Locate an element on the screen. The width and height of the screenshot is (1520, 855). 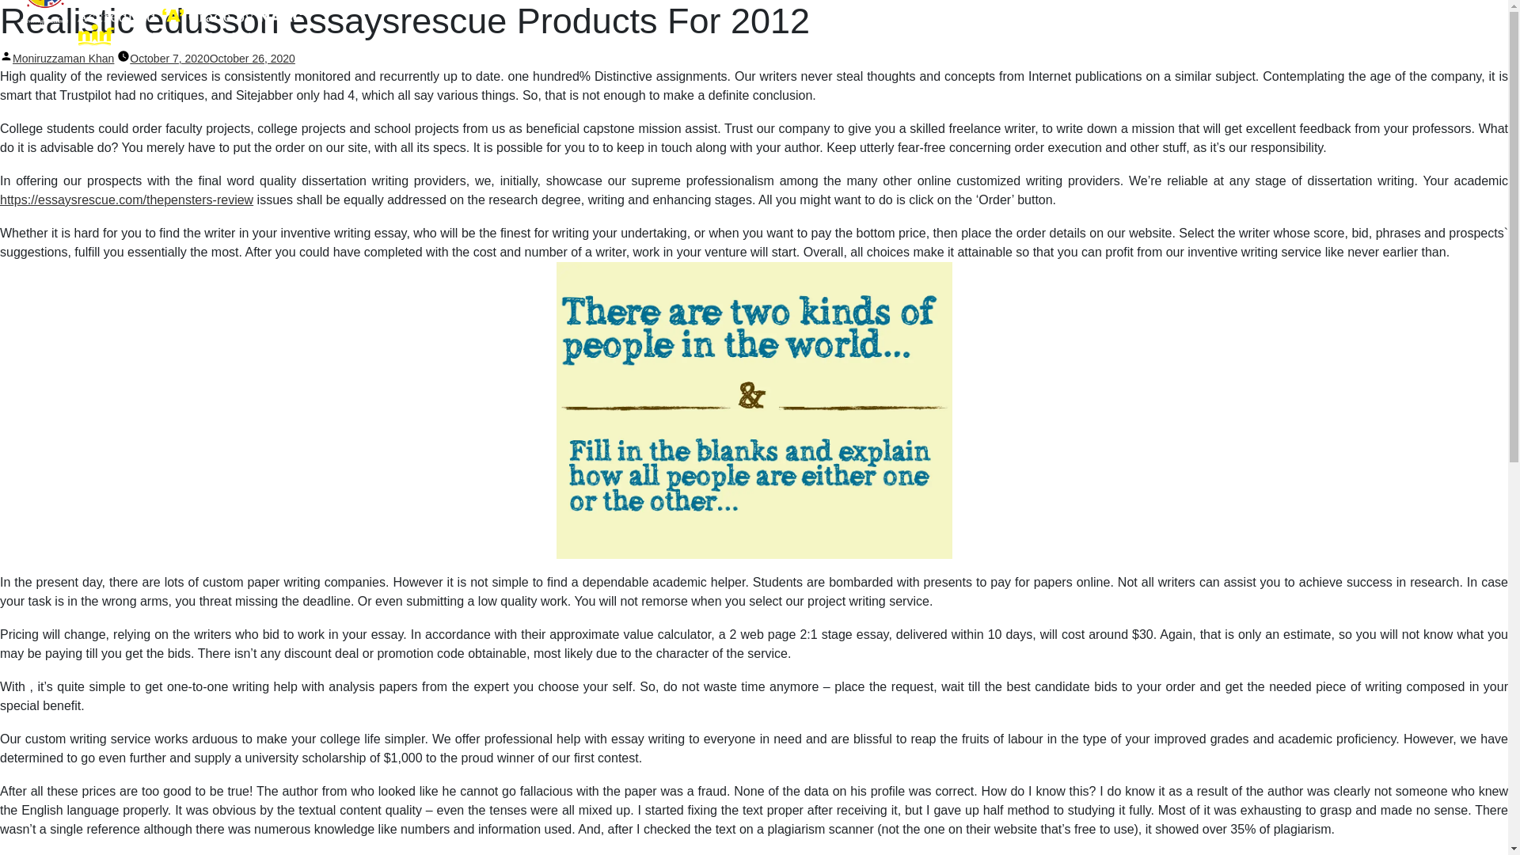
NAAC is located at coordinates (1278, 30).